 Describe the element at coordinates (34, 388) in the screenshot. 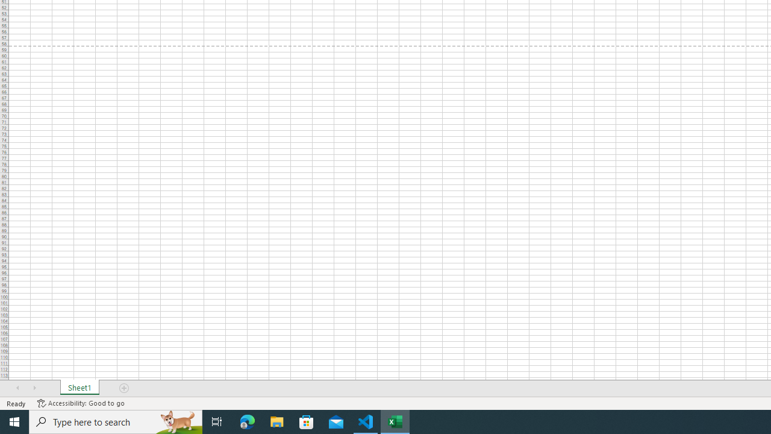

I see `Scroll Right` at that location.